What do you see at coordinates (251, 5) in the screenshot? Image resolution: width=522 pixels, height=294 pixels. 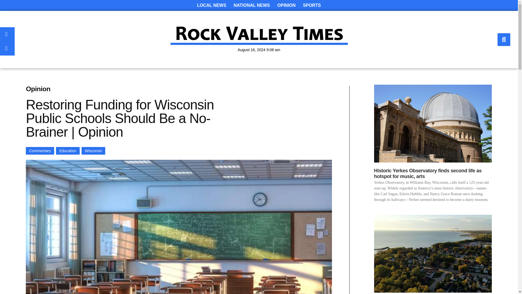 I see `NATIONAL NEWS` at bounding box center [251, 5].